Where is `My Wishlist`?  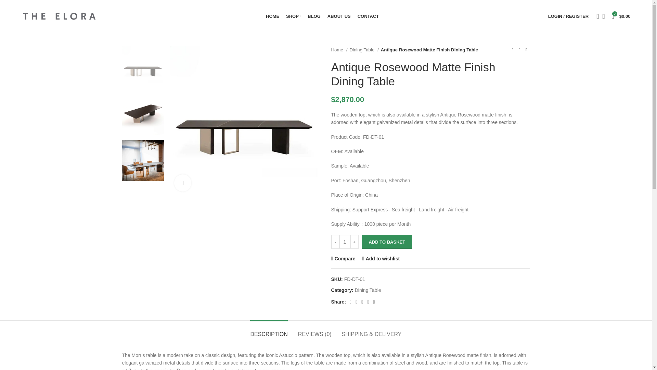
My Wishlist is located at coordinates (603, 16).